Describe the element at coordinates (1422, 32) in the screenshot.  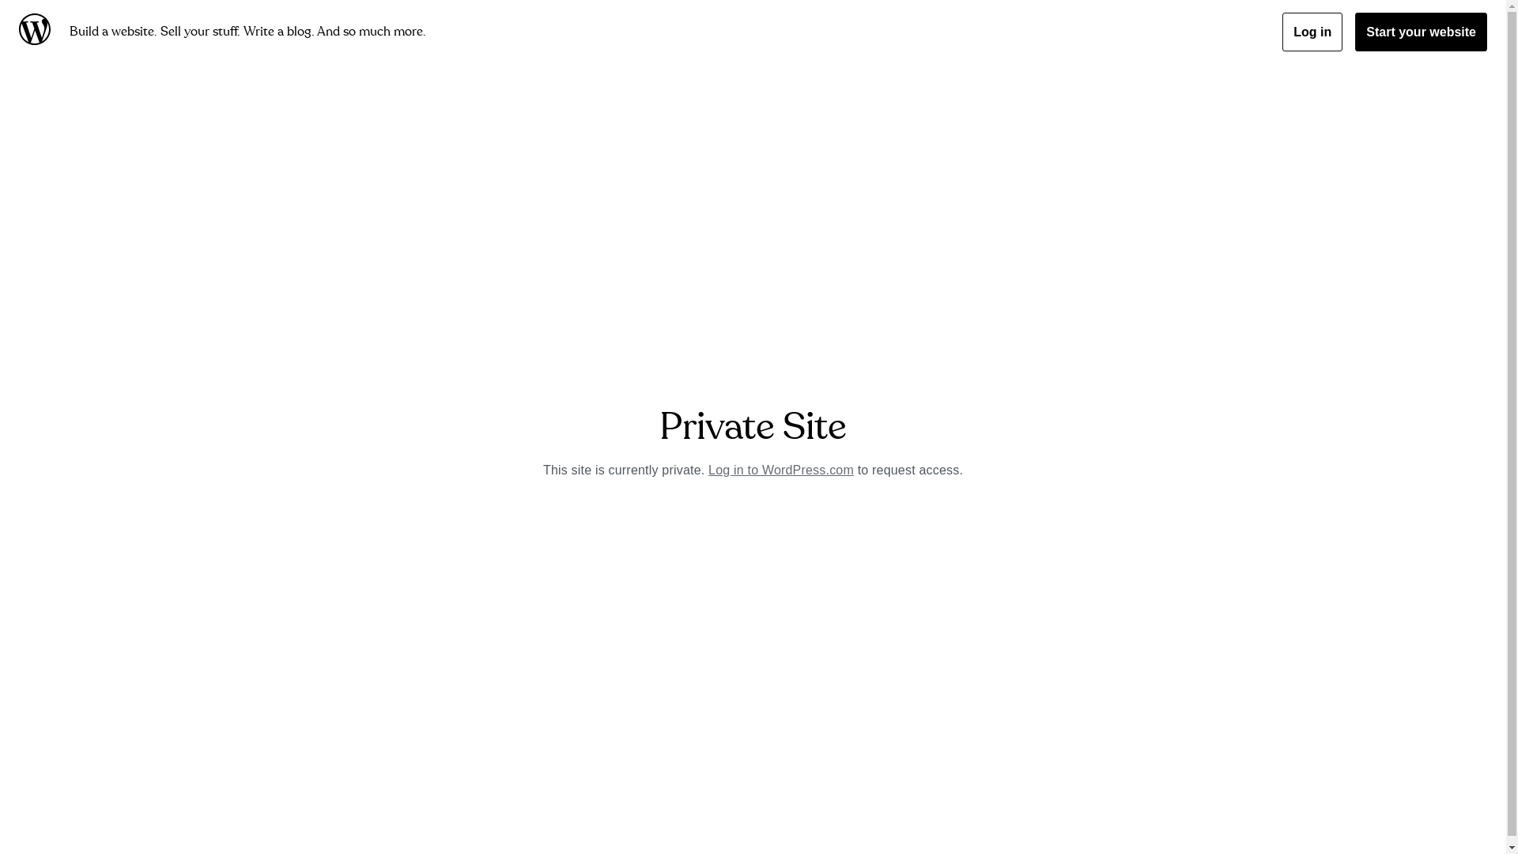
I see `Start your website` at that location.